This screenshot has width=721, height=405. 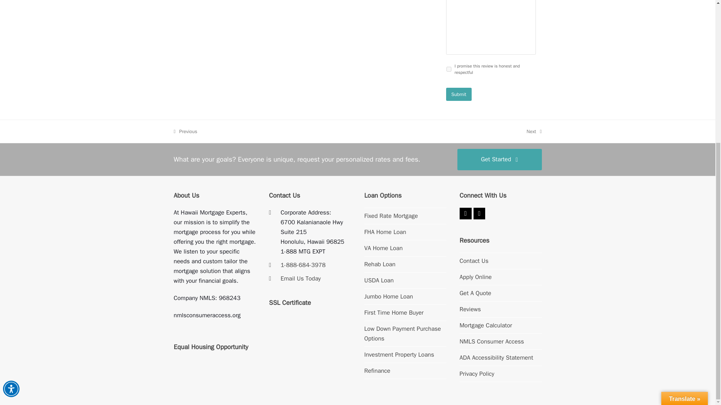 I want to click on Accessibility Menu, so click(x=11, y=172).